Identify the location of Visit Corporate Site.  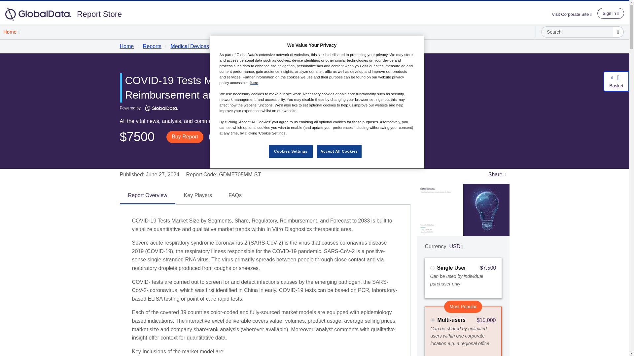
(574, 14).